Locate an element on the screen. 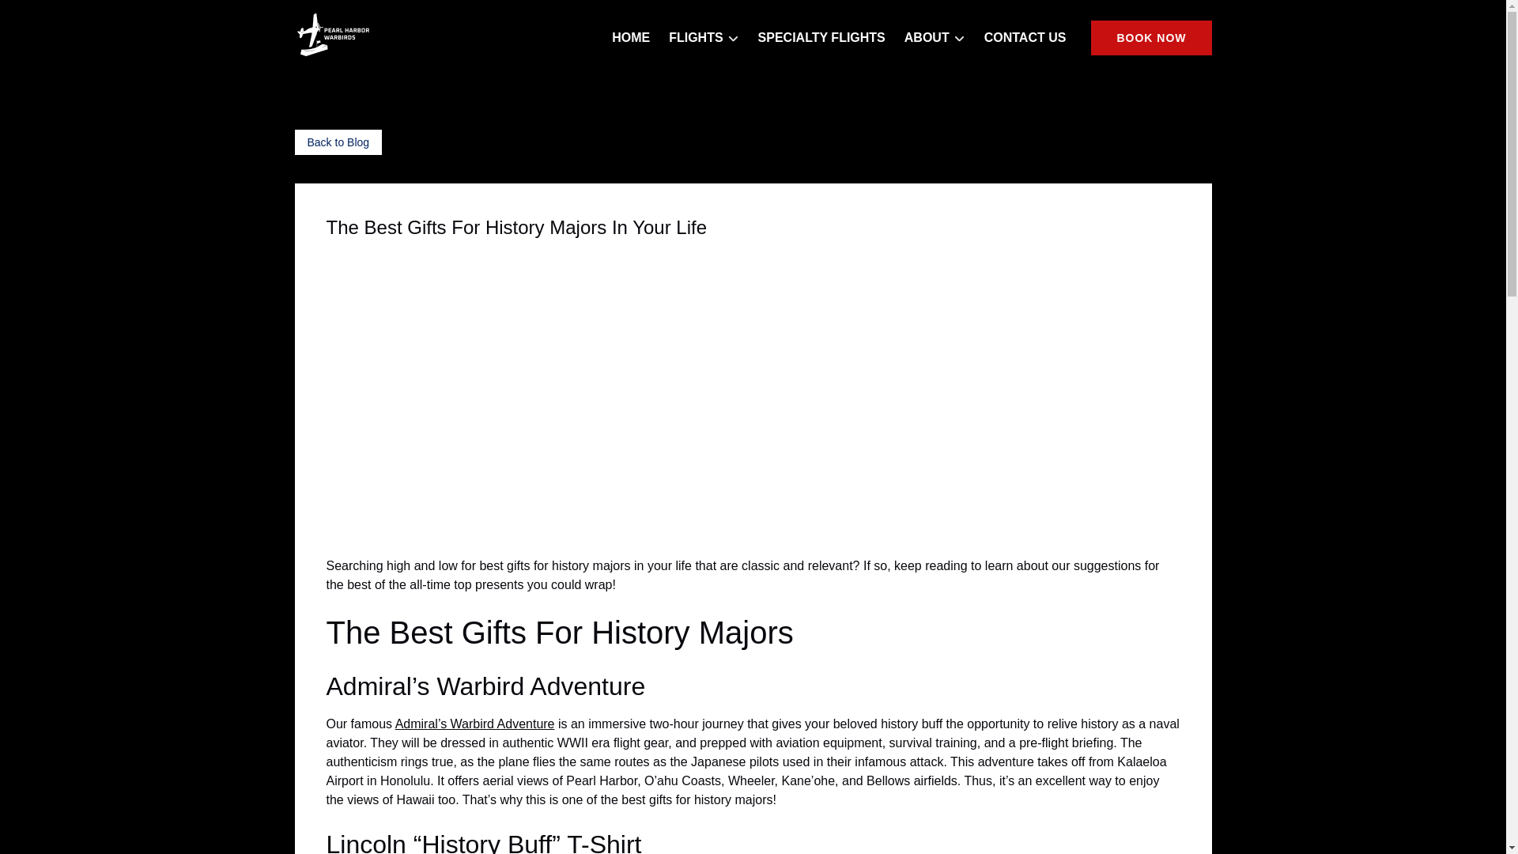 This screenshot has width=1518, height=854. ABOUT is located at coordinates (935, 38).